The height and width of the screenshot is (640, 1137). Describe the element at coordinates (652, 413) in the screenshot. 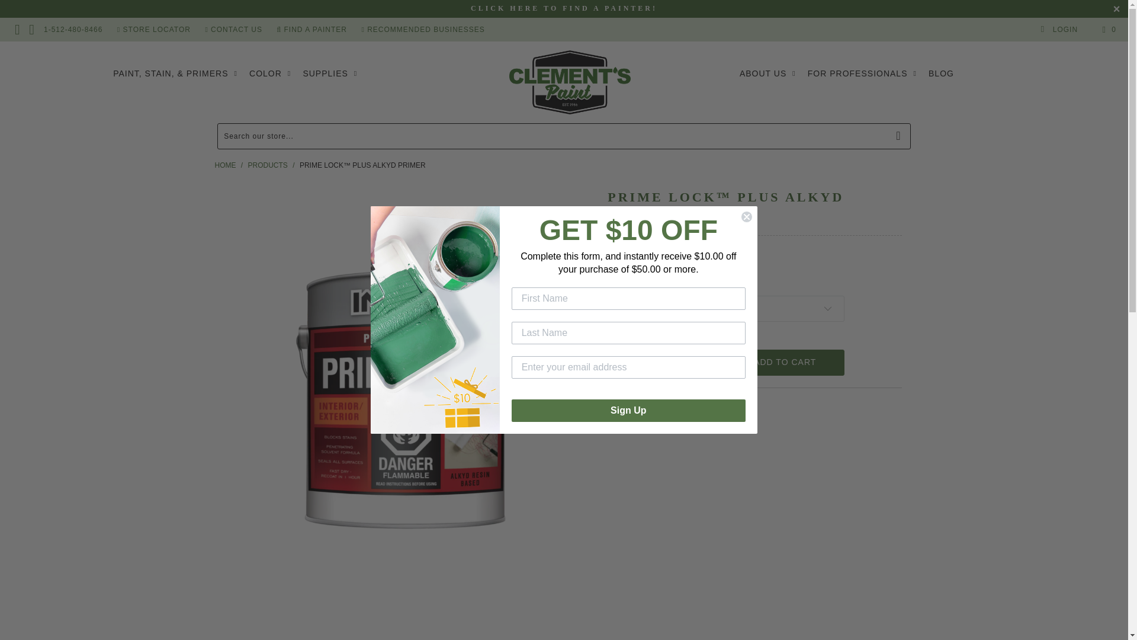

I see `Share this on Facebook` at that location.